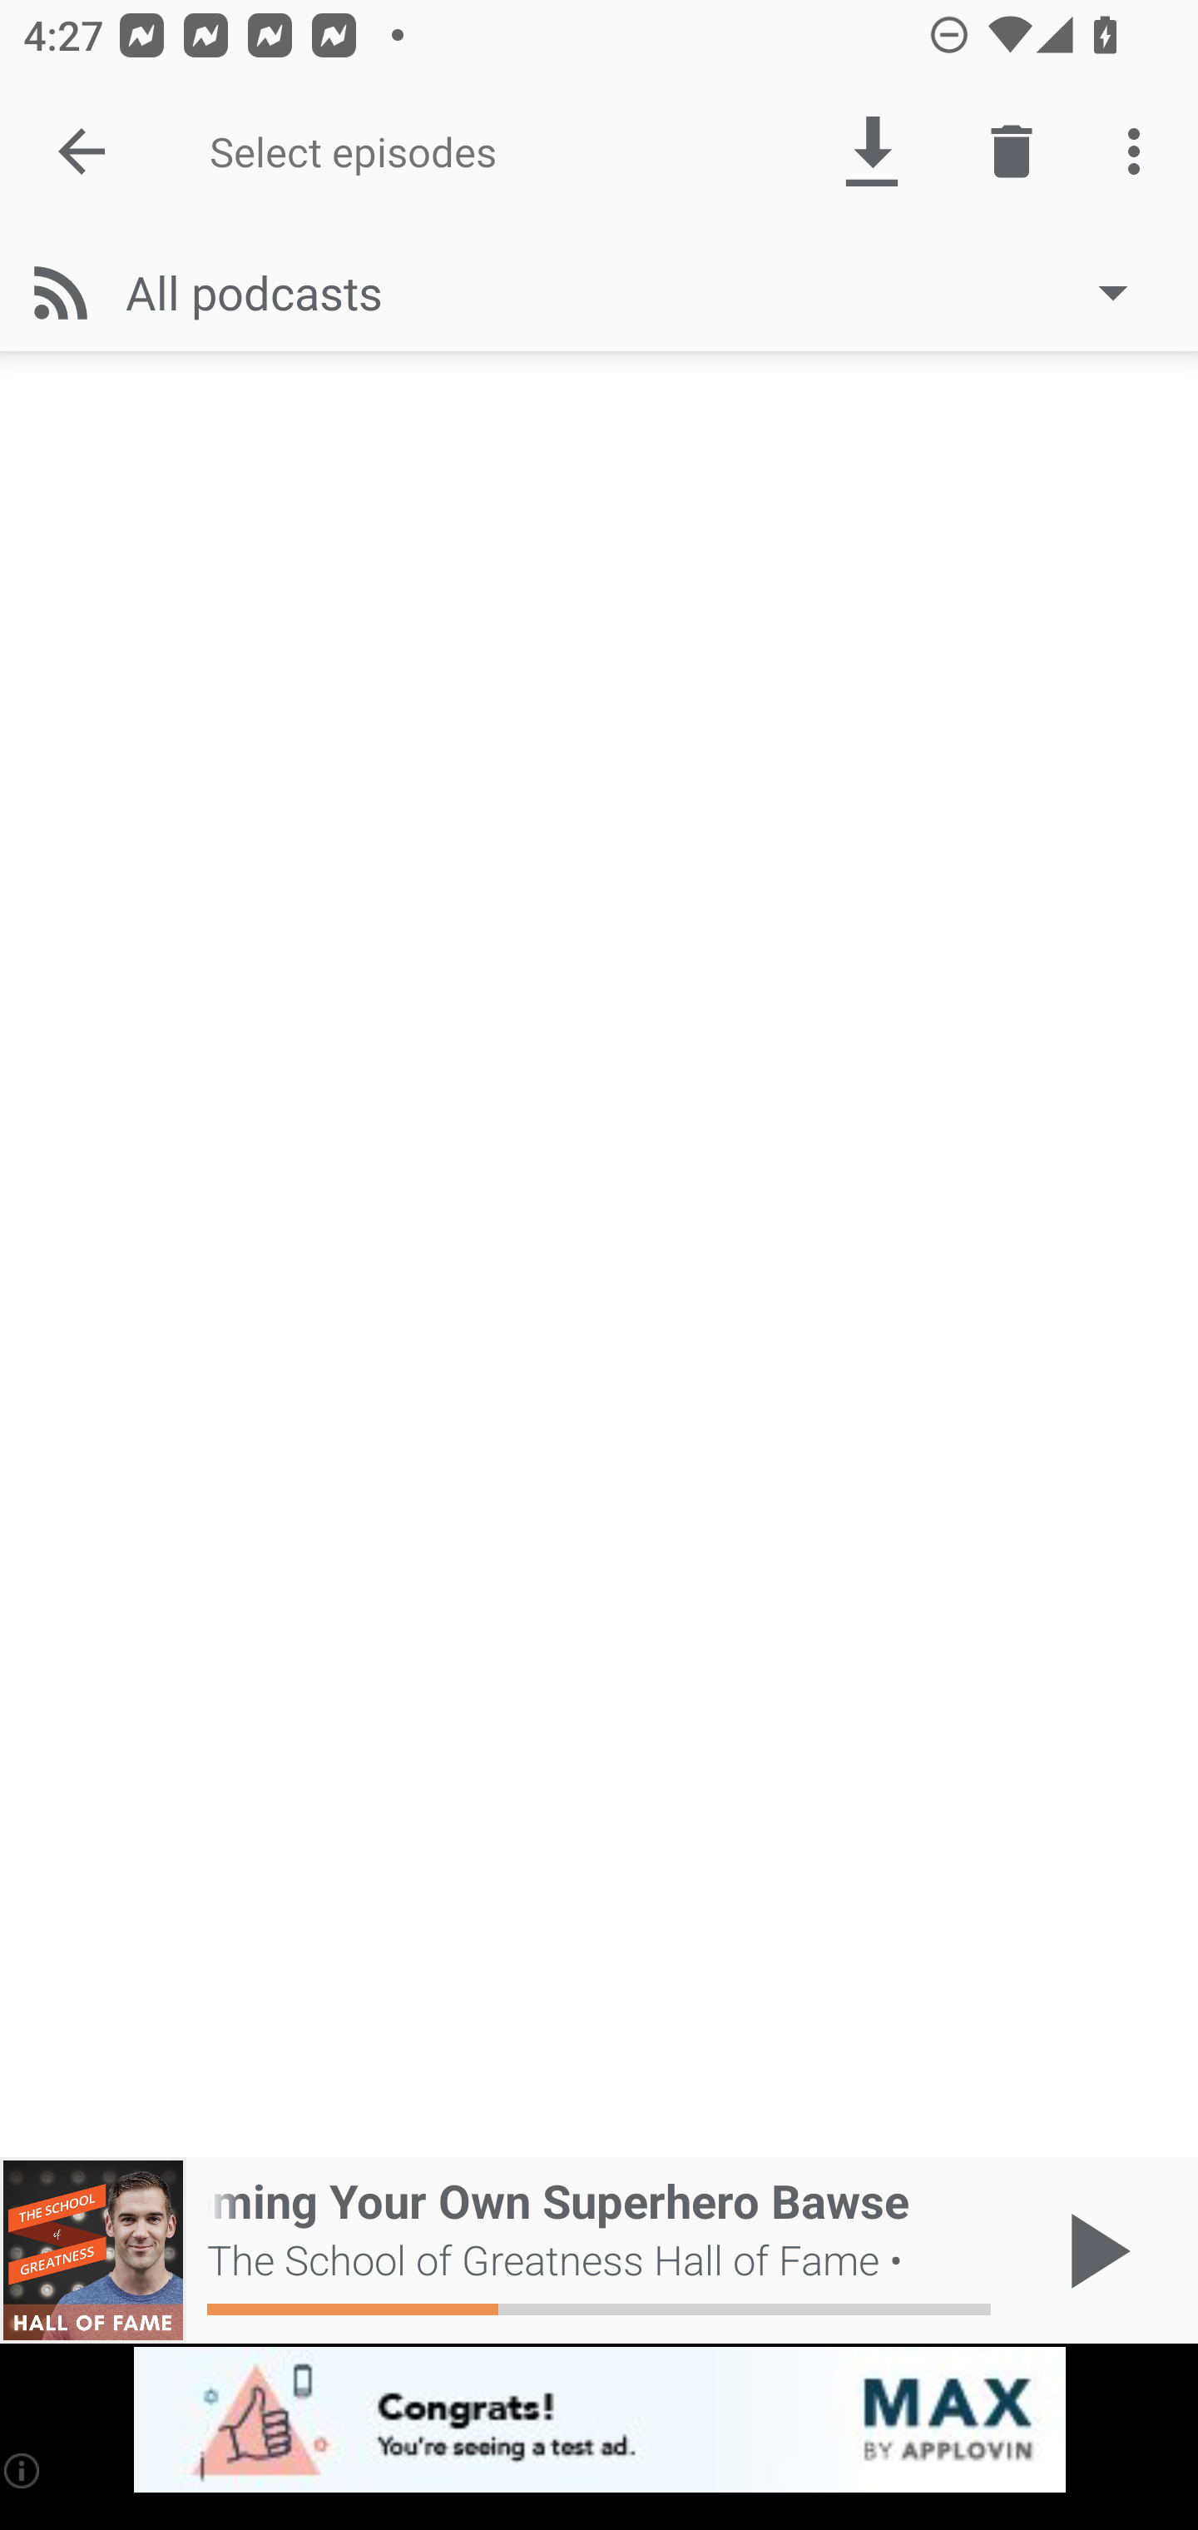 The height and width of the screenshot is (2530, 1198). Describe the element at coordinates (23, 2470) in the screenshot. I see `(i)` at that location.